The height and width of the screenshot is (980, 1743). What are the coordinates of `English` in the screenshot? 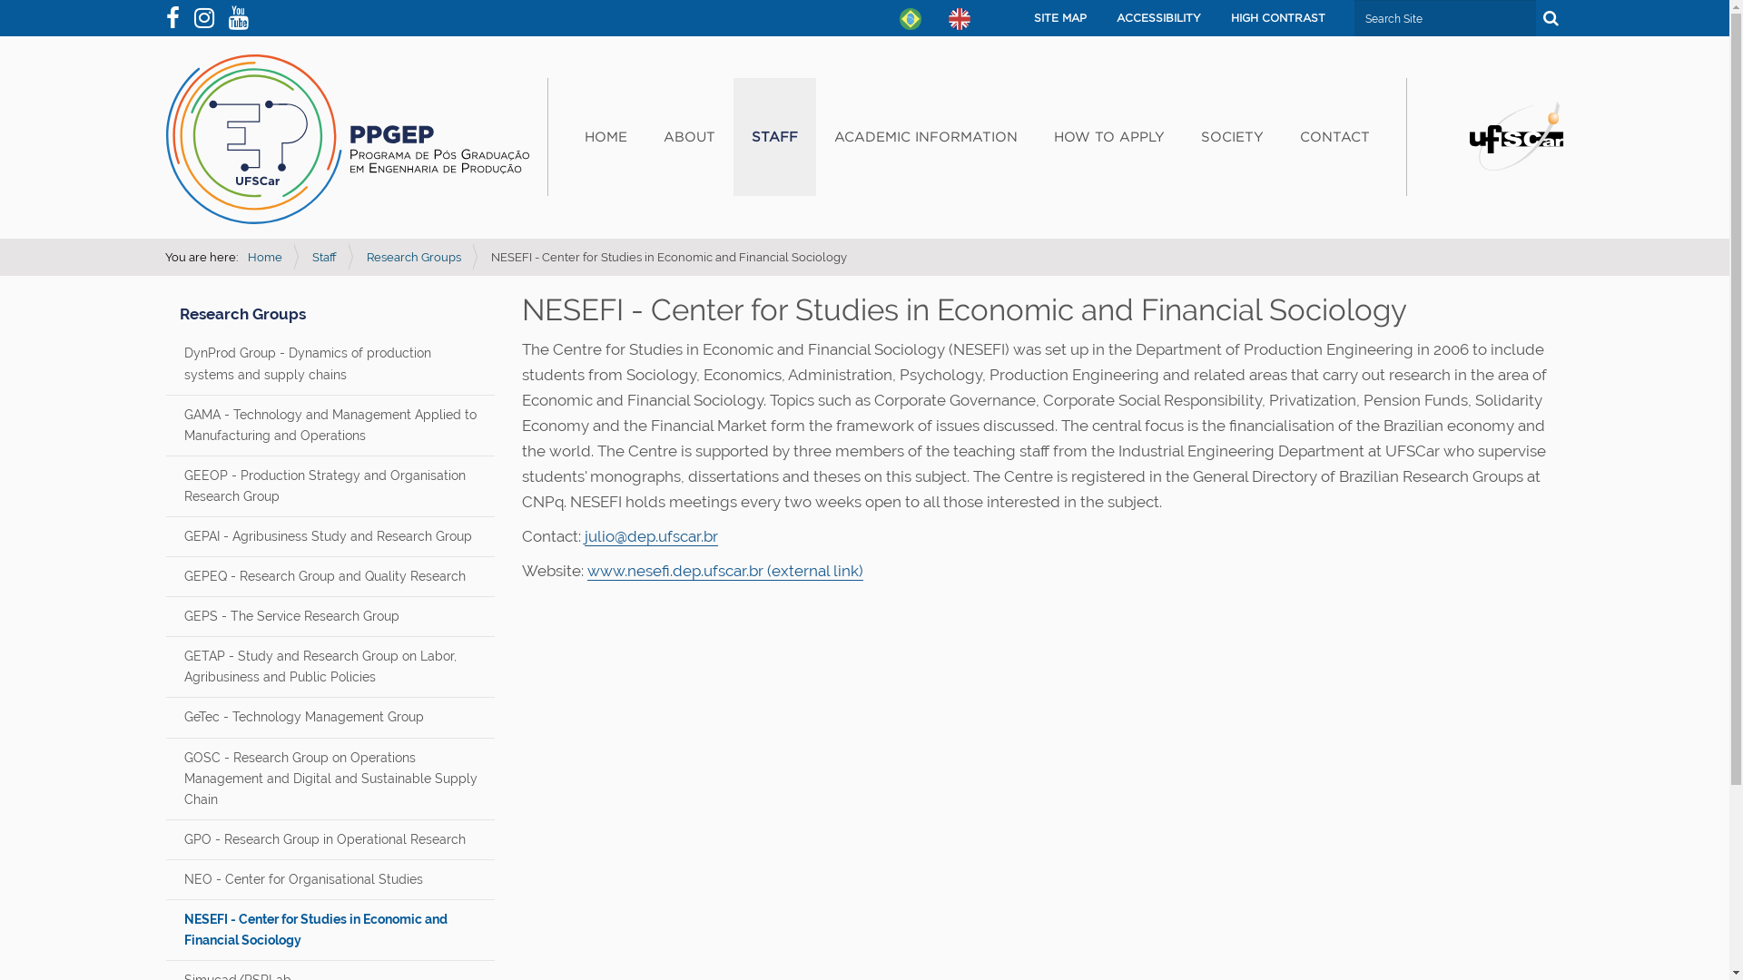 It's located at (959, 17).